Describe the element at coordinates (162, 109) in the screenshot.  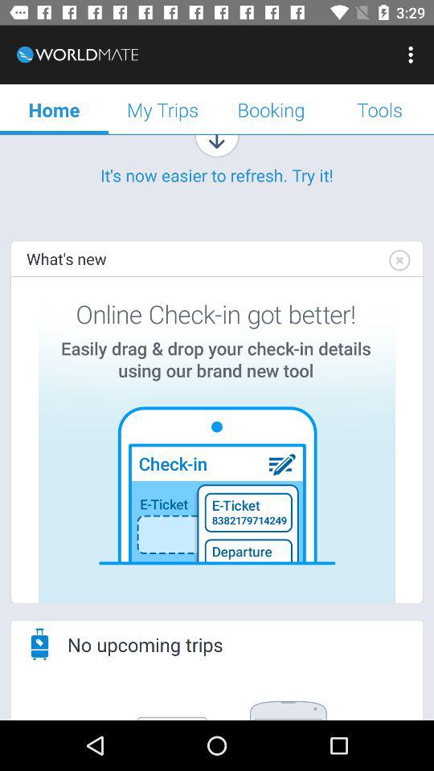
I see `tap icon next to the booking app` at that location.